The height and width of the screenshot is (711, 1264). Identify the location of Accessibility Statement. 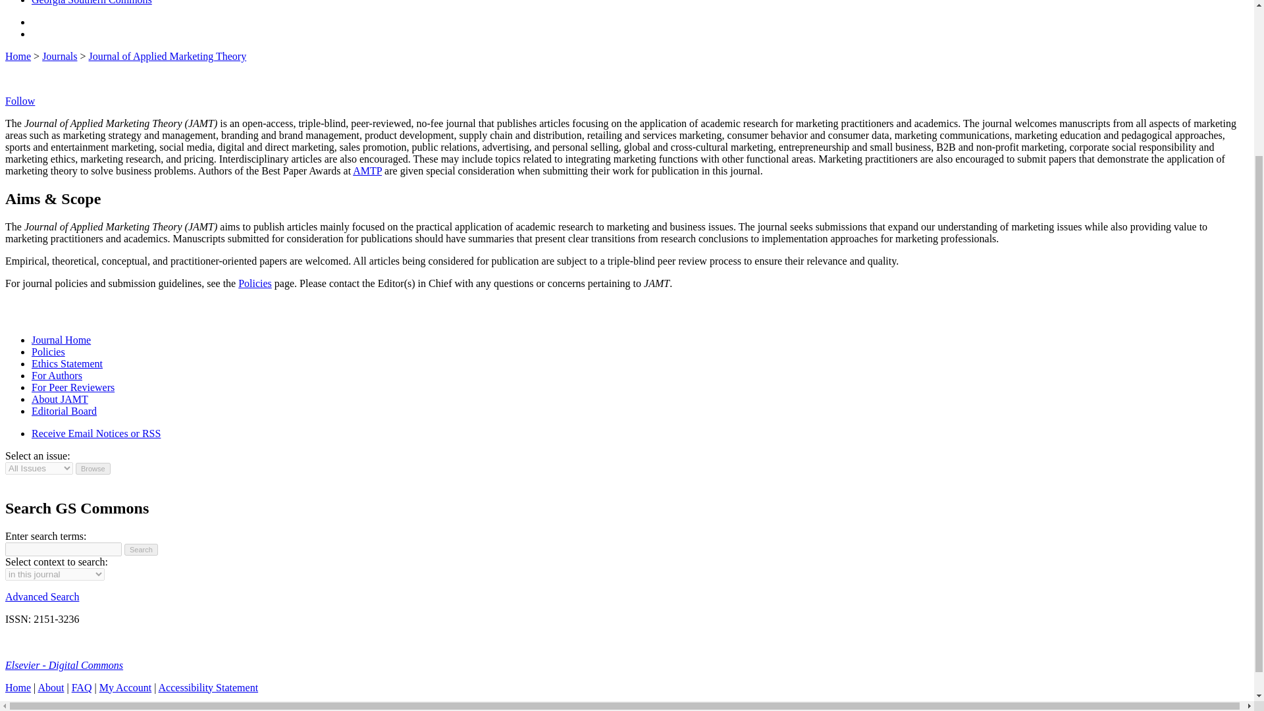
(209, 687).